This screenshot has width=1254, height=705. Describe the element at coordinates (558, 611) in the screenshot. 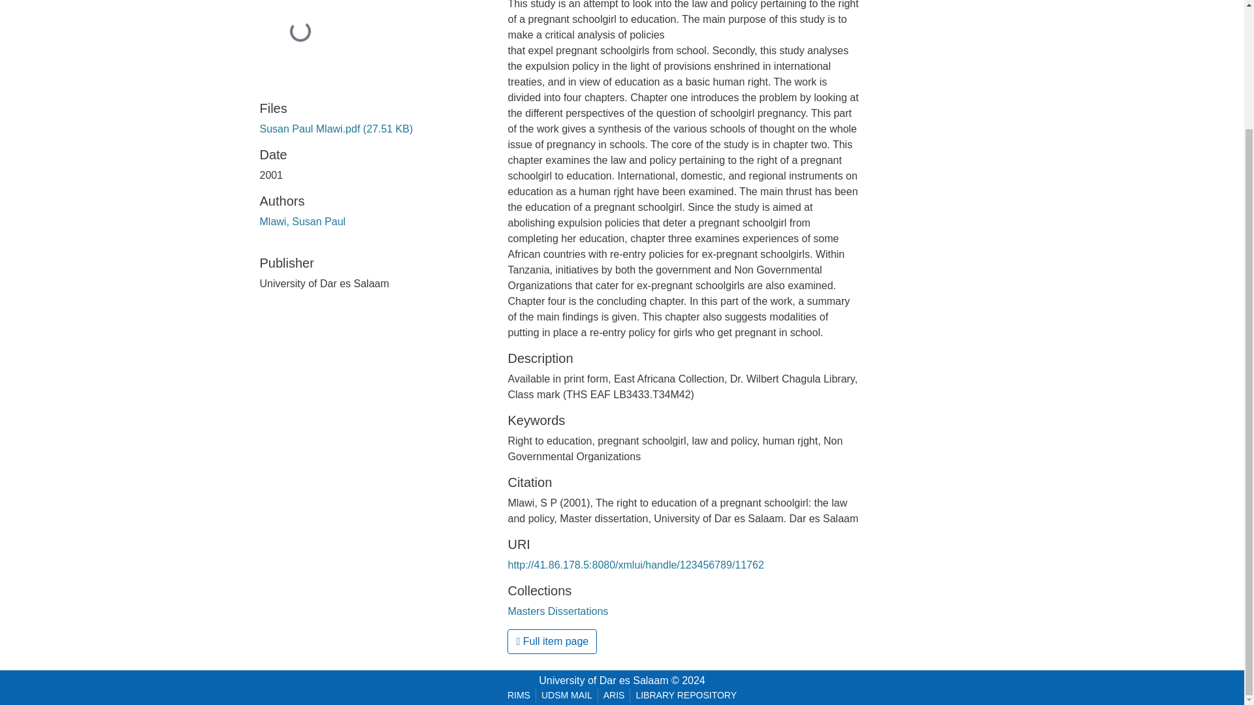

I see `Masters Dissertations` at that location.